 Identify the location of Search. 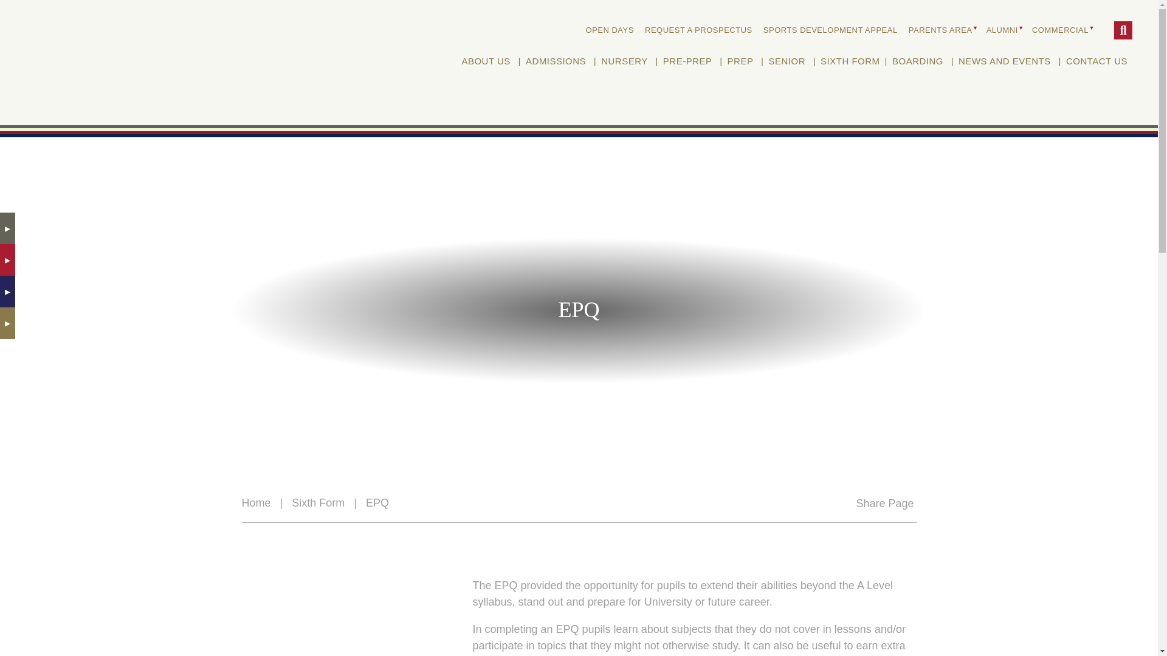
(1123, 30).